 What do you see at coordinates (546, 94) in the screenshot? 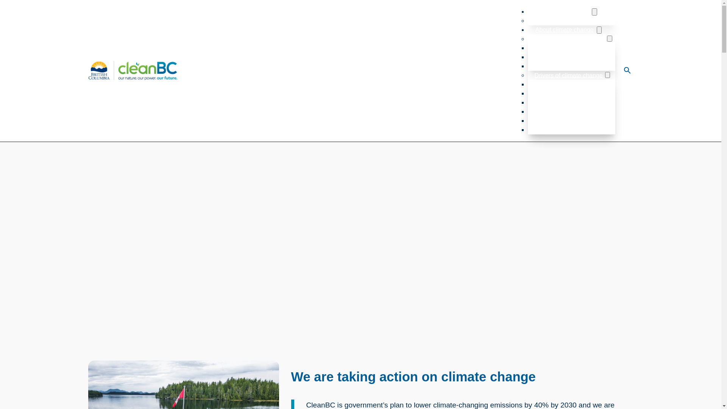
I see `Buildings` at bounding box center [546, 94].